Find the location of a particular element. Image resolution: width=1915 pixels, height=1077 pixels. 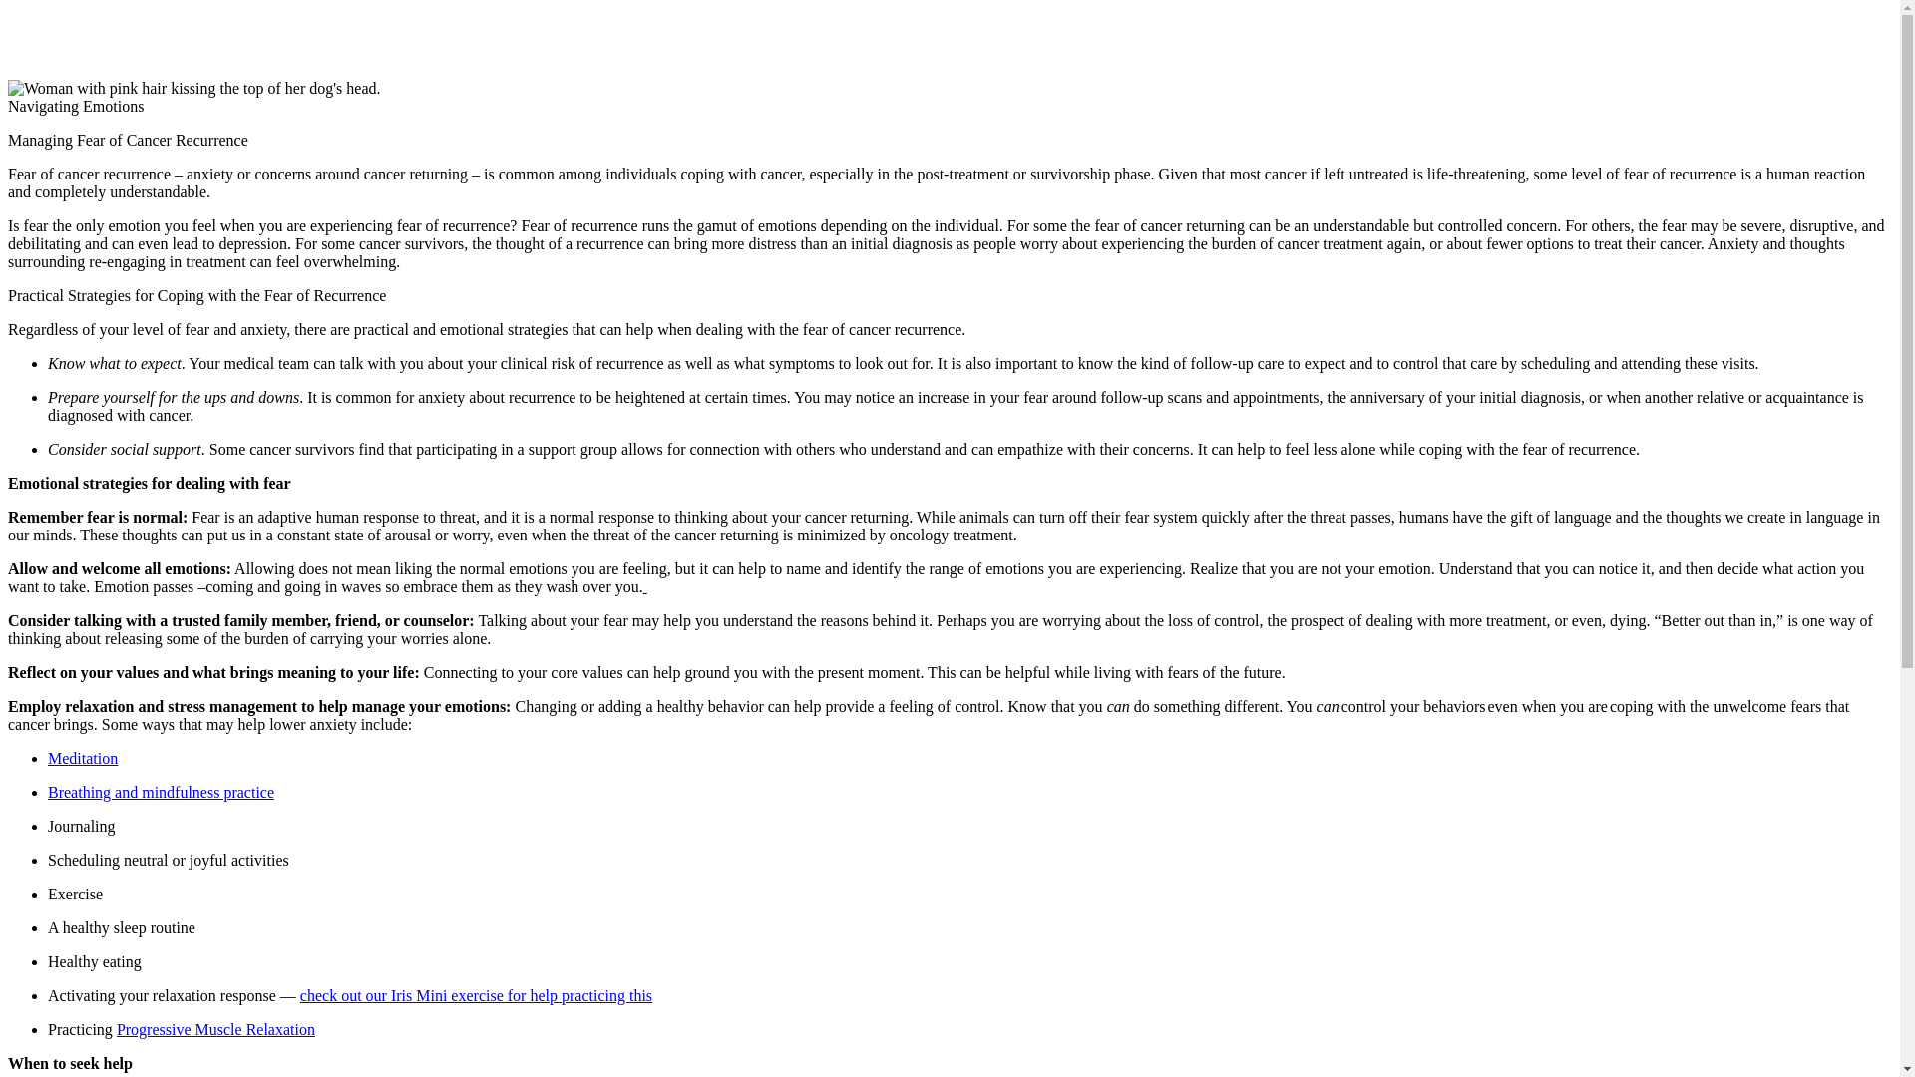

Meditation is located at coordinates (82, 758).